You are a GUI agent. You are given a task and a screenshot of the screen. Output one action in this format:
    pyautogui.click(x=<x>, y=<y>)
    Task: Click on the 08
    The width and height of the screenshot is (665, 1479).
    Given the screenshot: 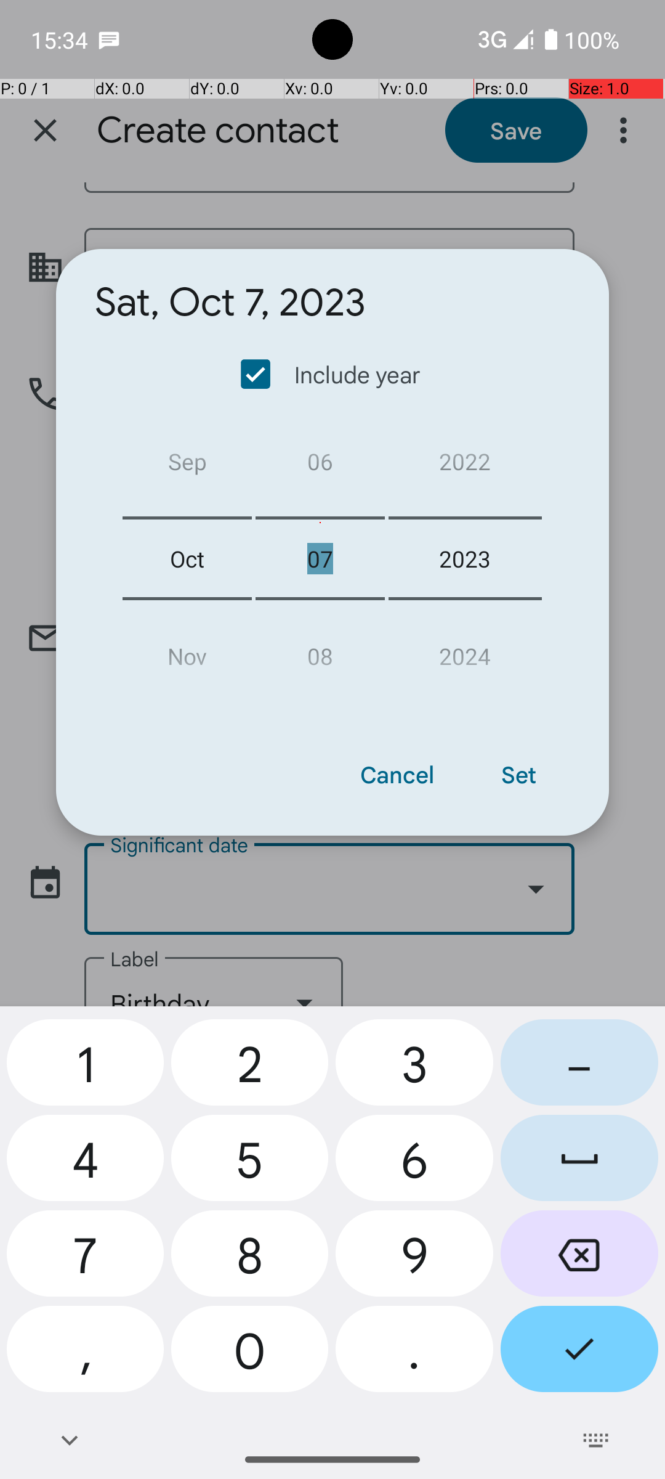 What is the action you would take?
    pyautogui.click(x=320, y=651)
    